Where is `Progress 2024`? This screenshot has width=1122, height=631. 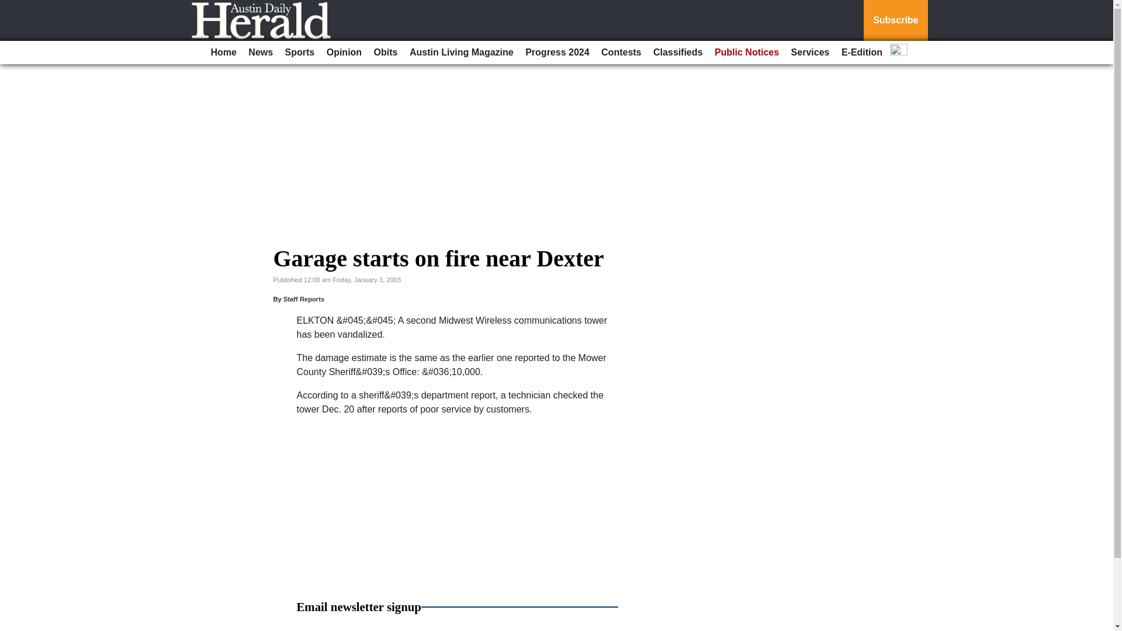
Progress 2024 is located at coordinates (556, 53).